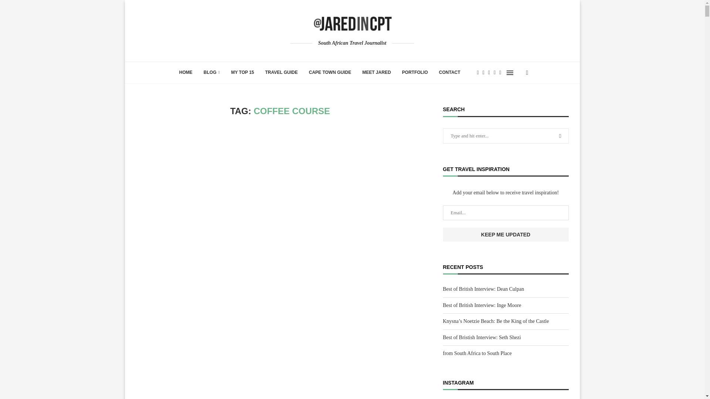 The height and width of the screenshot is (399, 710). What do you see at coordinates (329, 72) in the screenshot?
I see `CAPE TOWN GUIDE` at bounding box center [329, 72].